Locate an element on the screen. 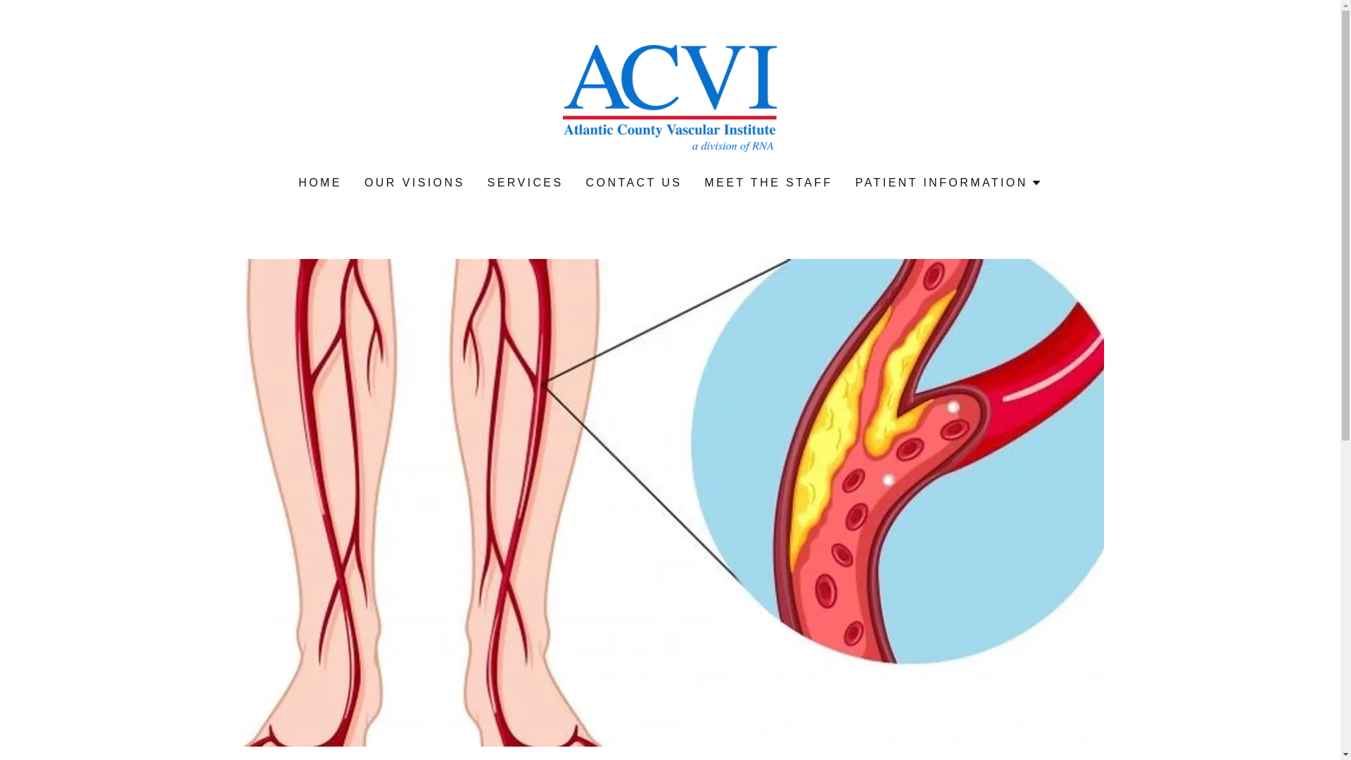  SERVICES is located at coordinates (525, 182).